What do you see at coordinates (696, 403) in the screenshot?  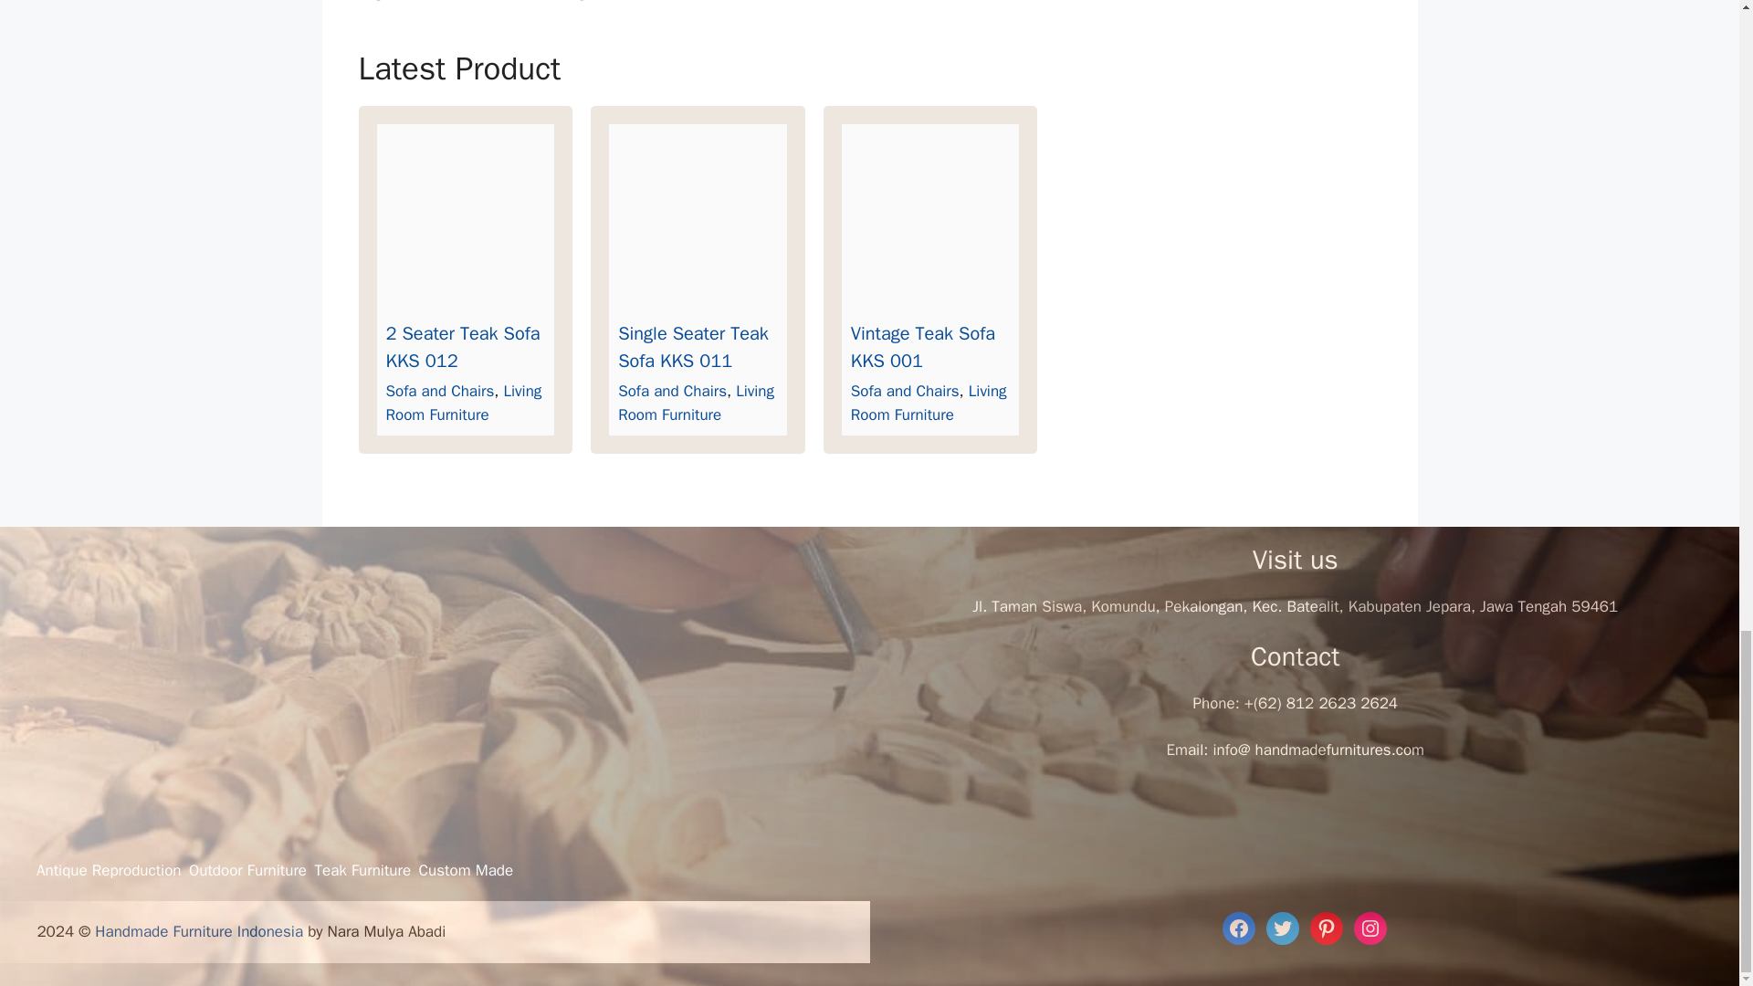 I see `Living Room Furniture` at bounding box center [696, 403].